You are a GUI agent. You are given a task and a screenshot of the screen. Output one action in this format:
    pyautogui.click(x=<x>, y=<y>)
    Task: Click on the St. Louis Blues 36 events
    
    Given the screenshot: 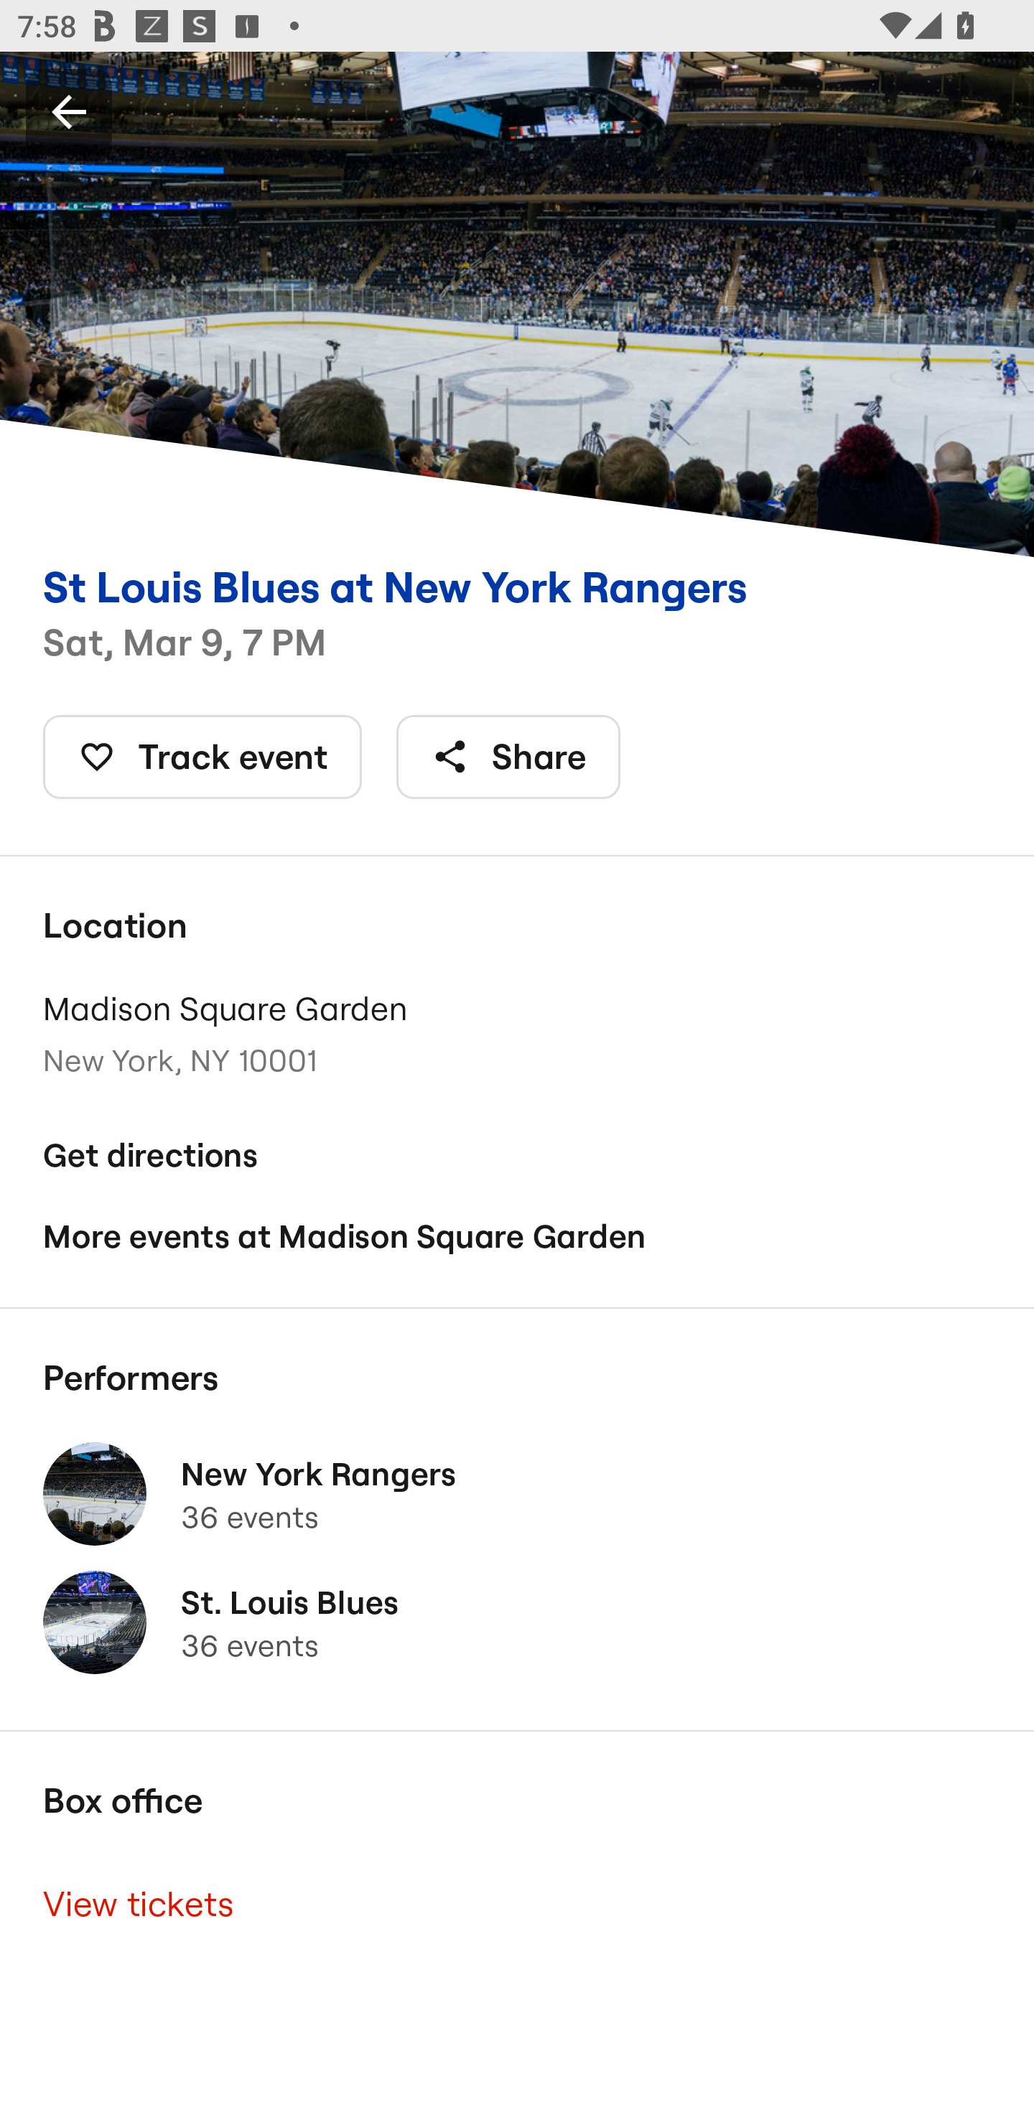 What is the action you would take?
    pyautogui.click(x=517, y=1622)
    